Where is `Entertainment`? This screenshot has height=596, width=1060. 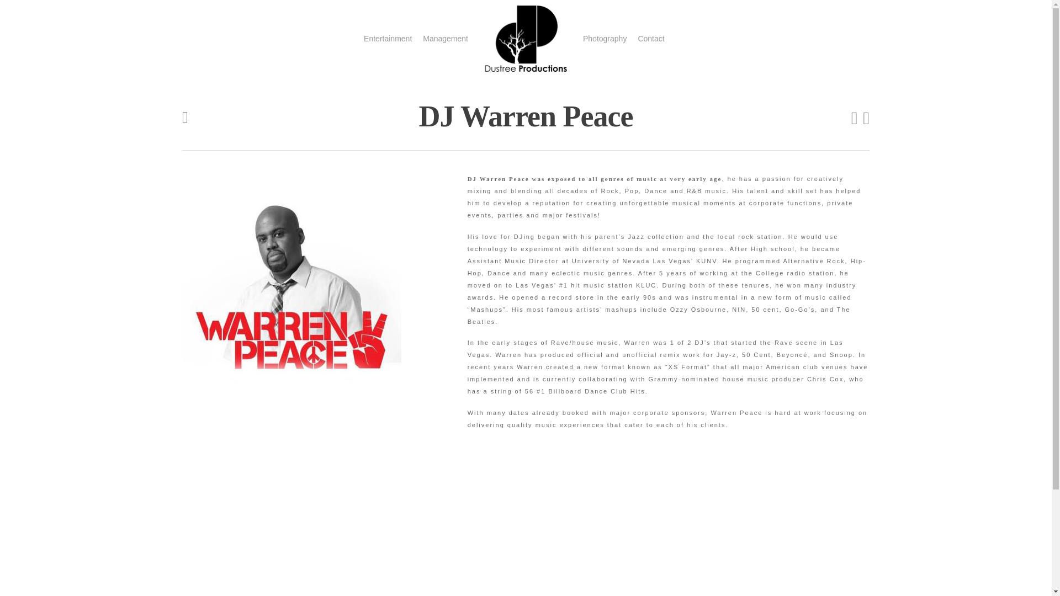
Entertainment is located at coordinates (388, 39).